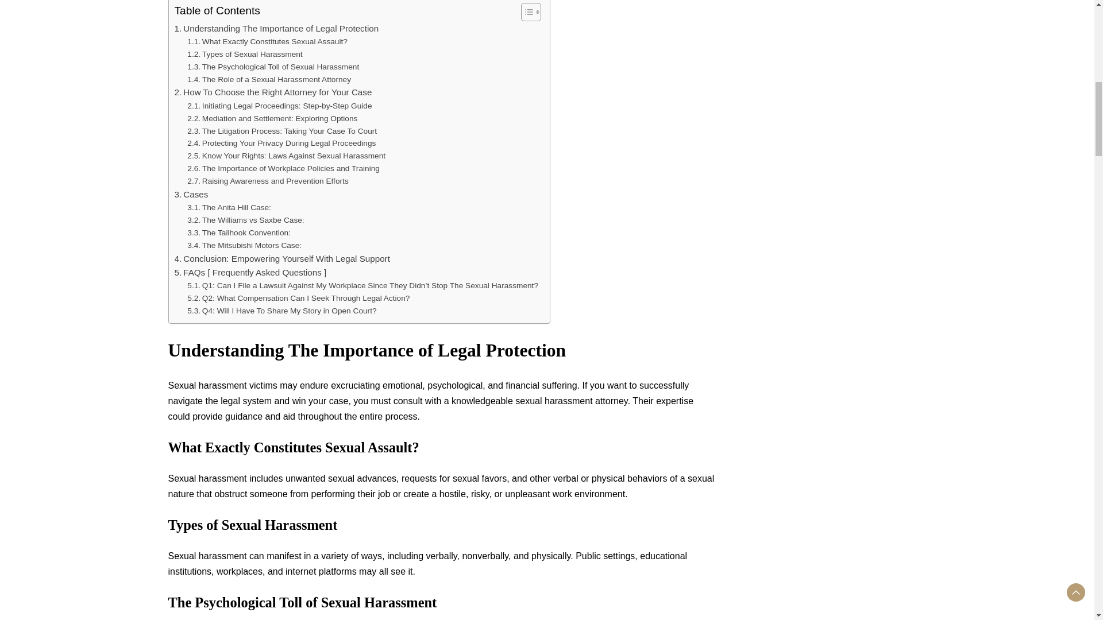  Describe the element at coordinates (281, 144) in the screenshot. I see `Protecting Your Privacy During Legal Proceedings` at that location.